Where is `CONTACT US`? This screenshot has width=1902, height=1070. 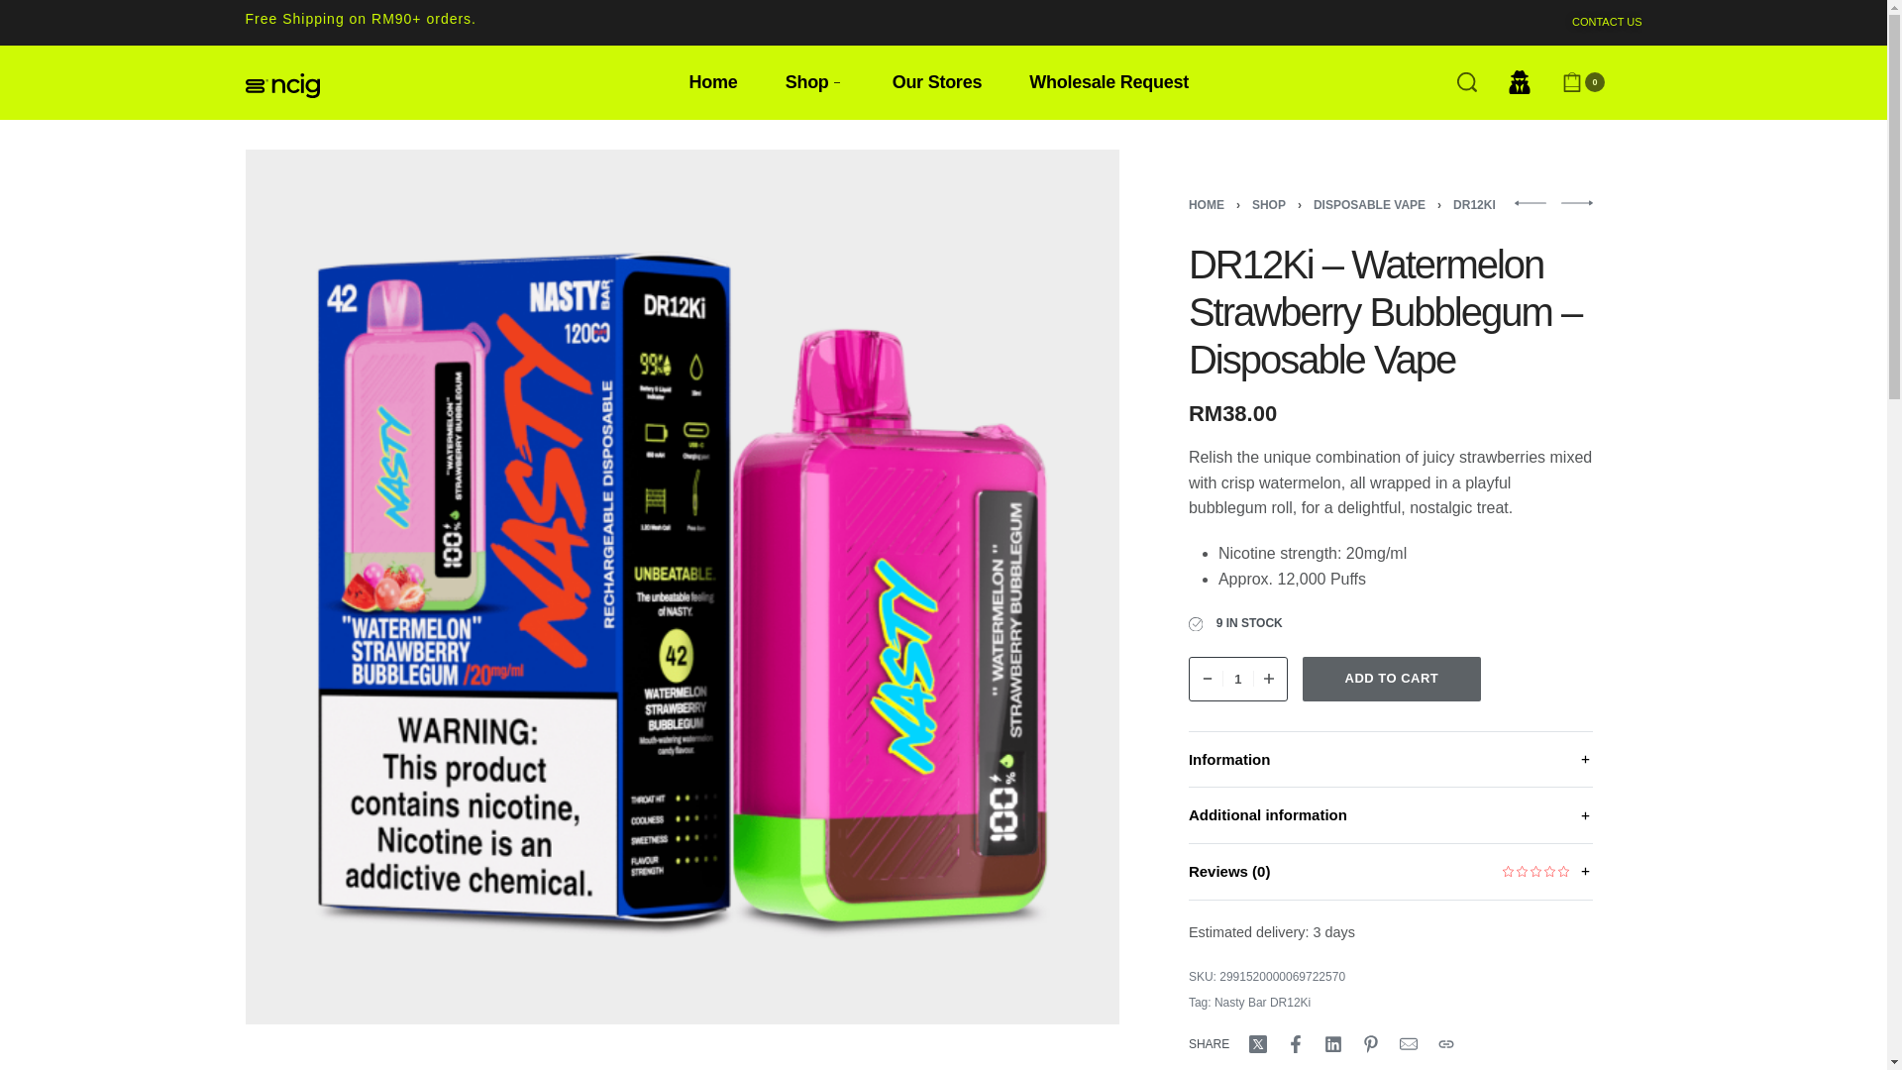 CONTACT US is located at coordinates (1607, 22).